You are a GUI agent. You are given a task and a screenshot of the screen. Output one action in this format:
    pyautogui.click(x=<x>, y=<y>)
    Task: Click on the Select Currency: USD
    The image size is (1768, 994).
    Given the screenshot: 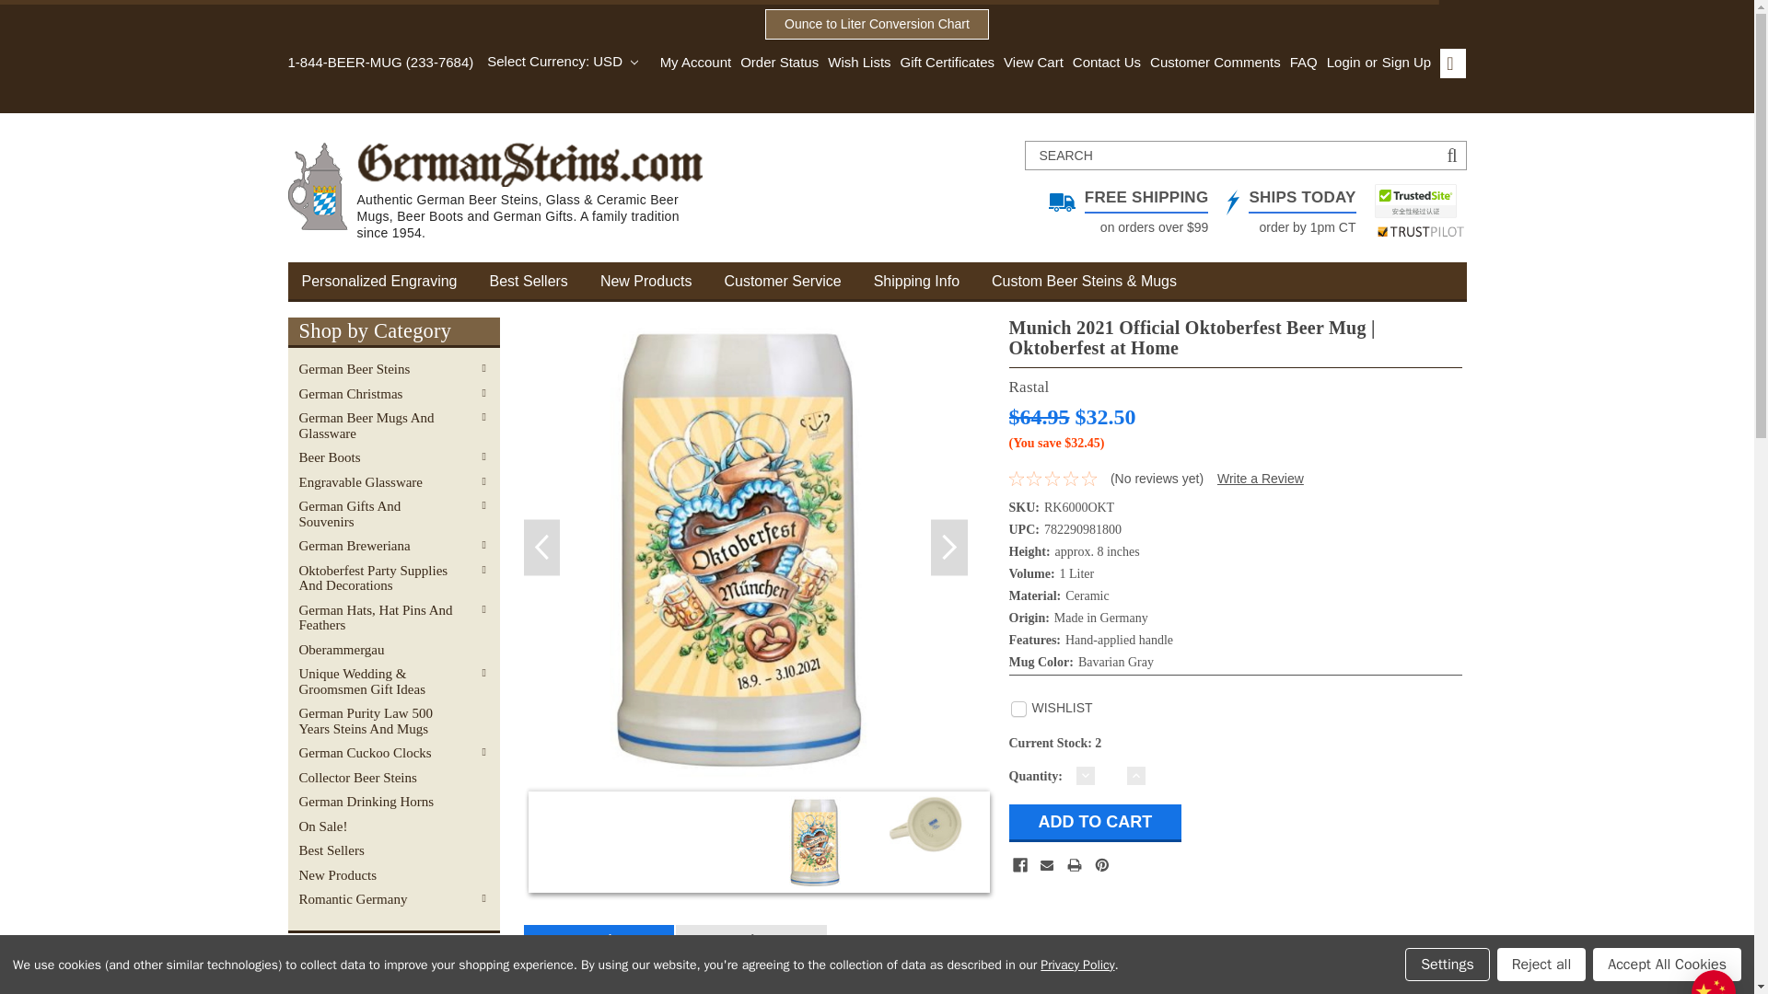 What is the action you would take?
    pyautogui.click(x=563, y=61)
    